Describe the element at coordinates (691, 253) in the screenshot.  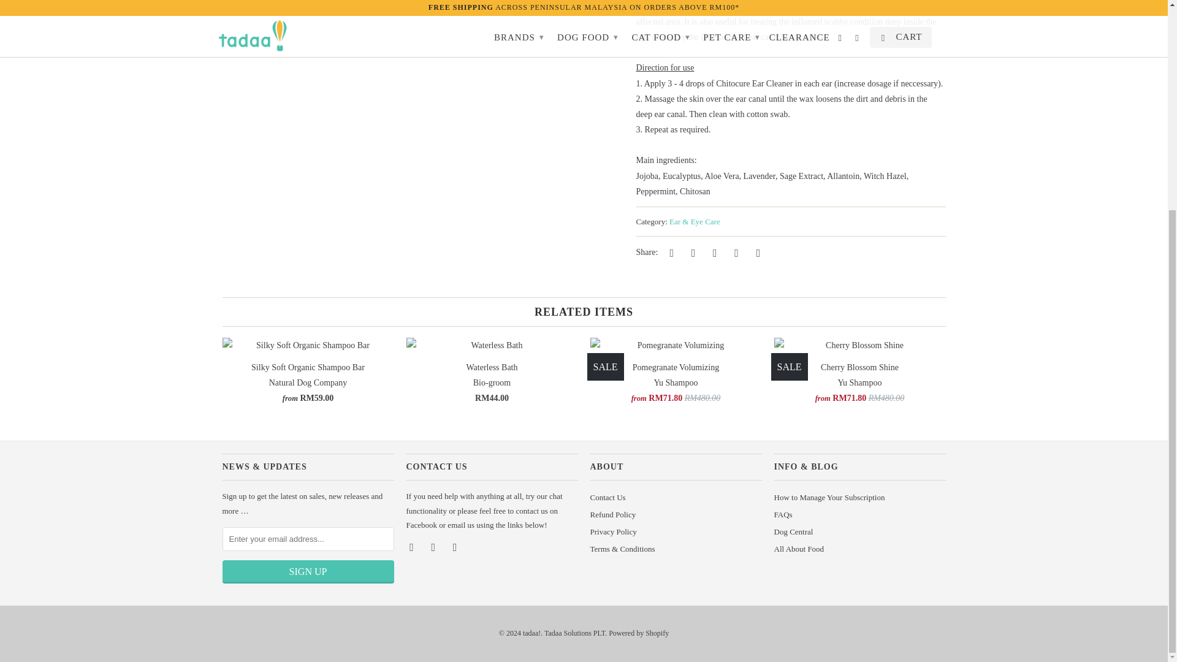
I see `Share this on Facebook` at that location.